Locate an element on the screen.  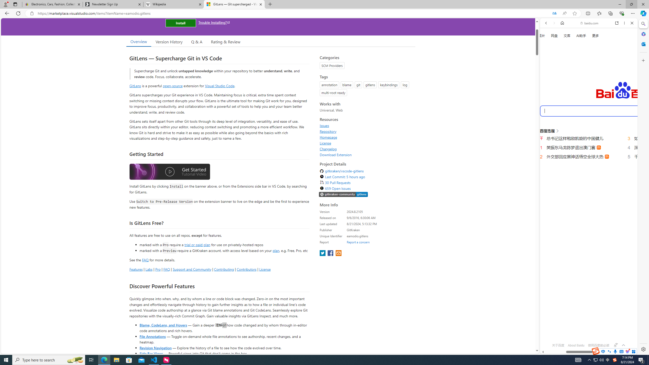
Contributors is located at coordinates (246, 269).